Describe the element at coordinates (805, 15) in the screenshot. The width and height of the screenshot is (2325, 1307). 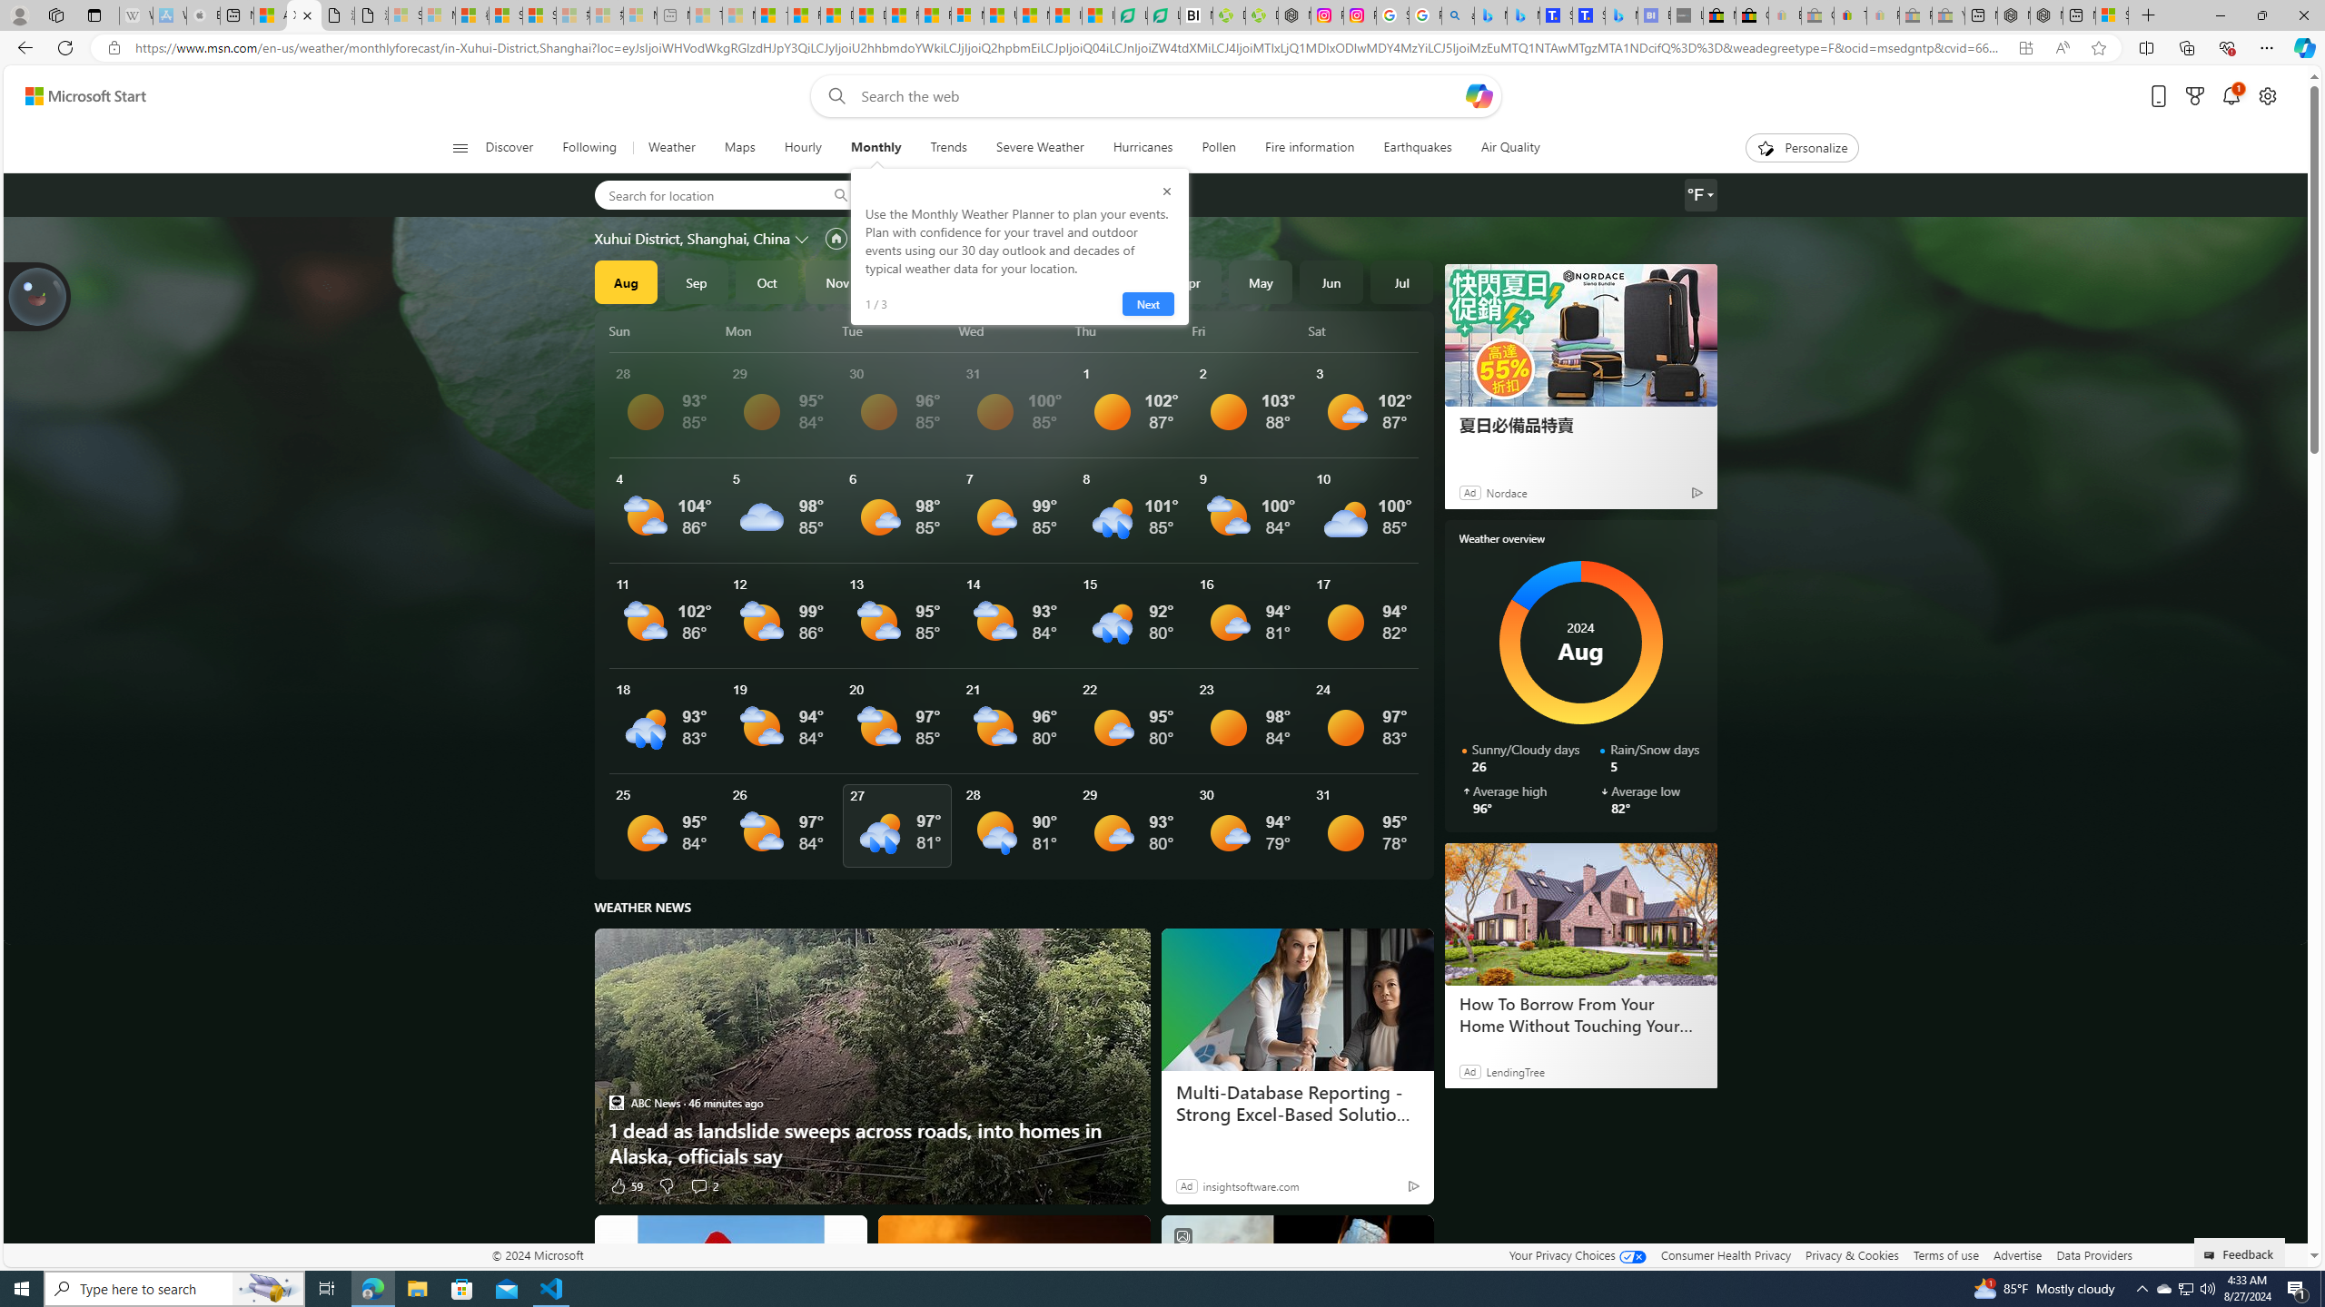
I see `Food and Drink - MSN` at that location.